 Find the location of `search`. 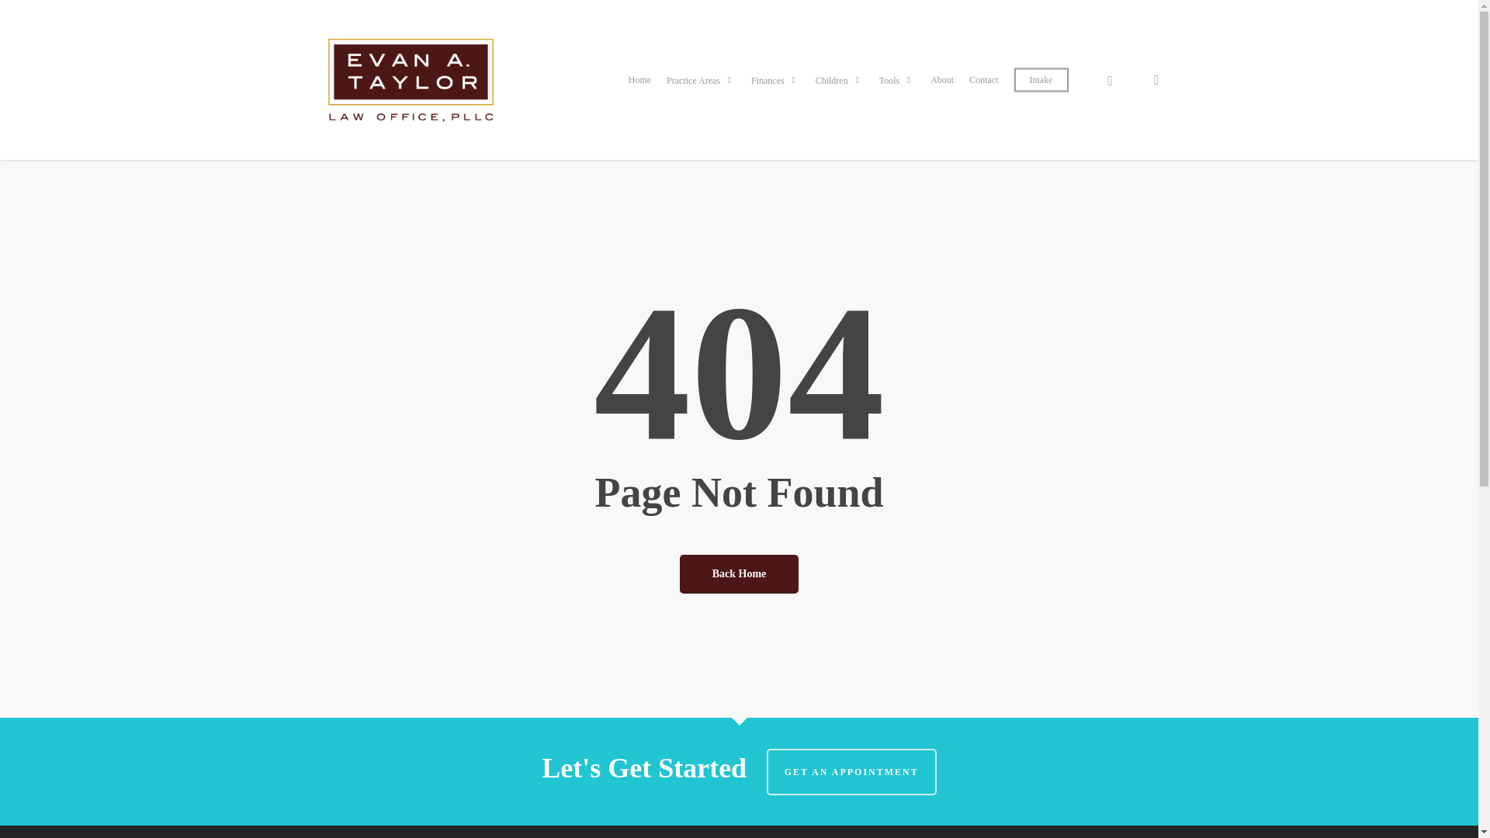

search is located at coordinates (1156, 79).